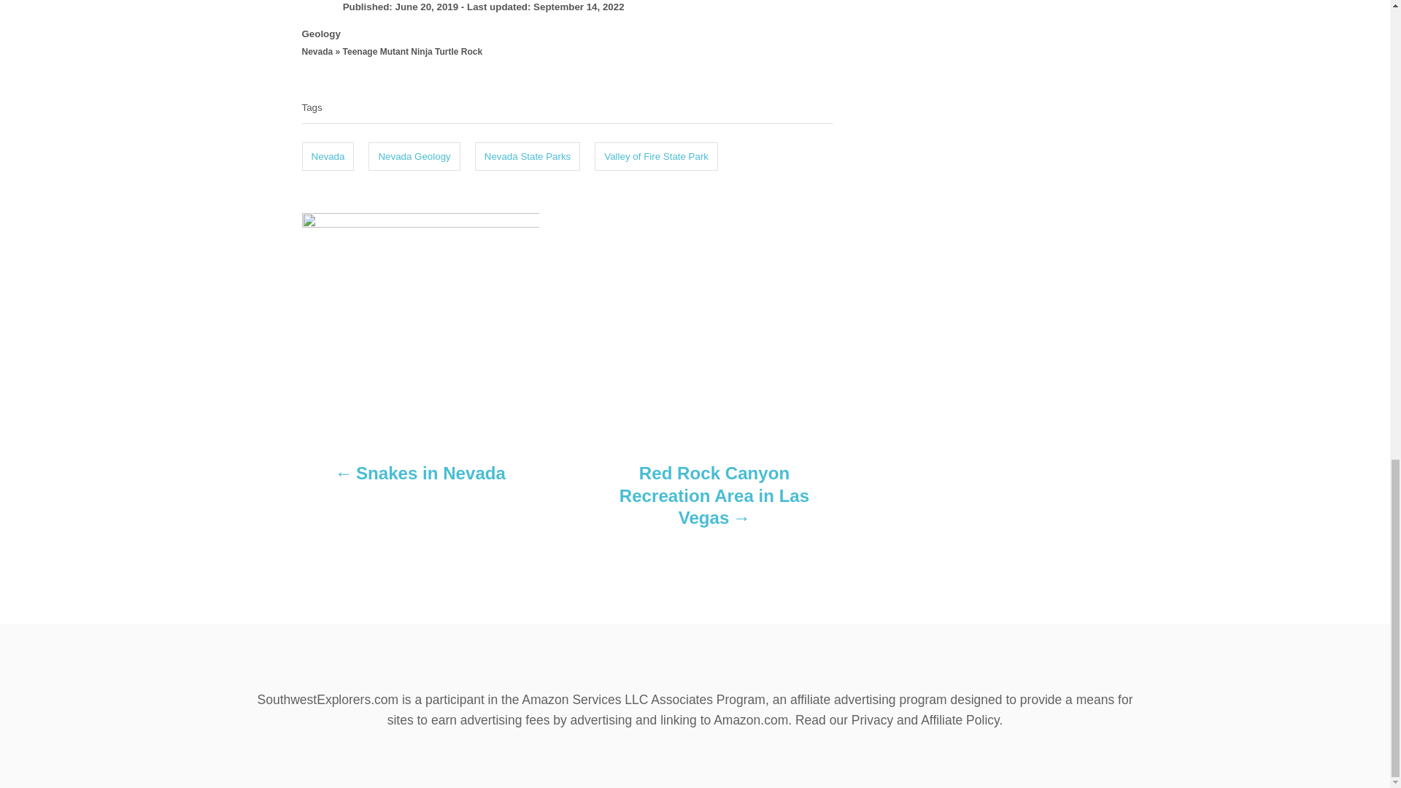 The image size is (1401, 788). I want to click on Snakes in Nevada, so click(420, 480).